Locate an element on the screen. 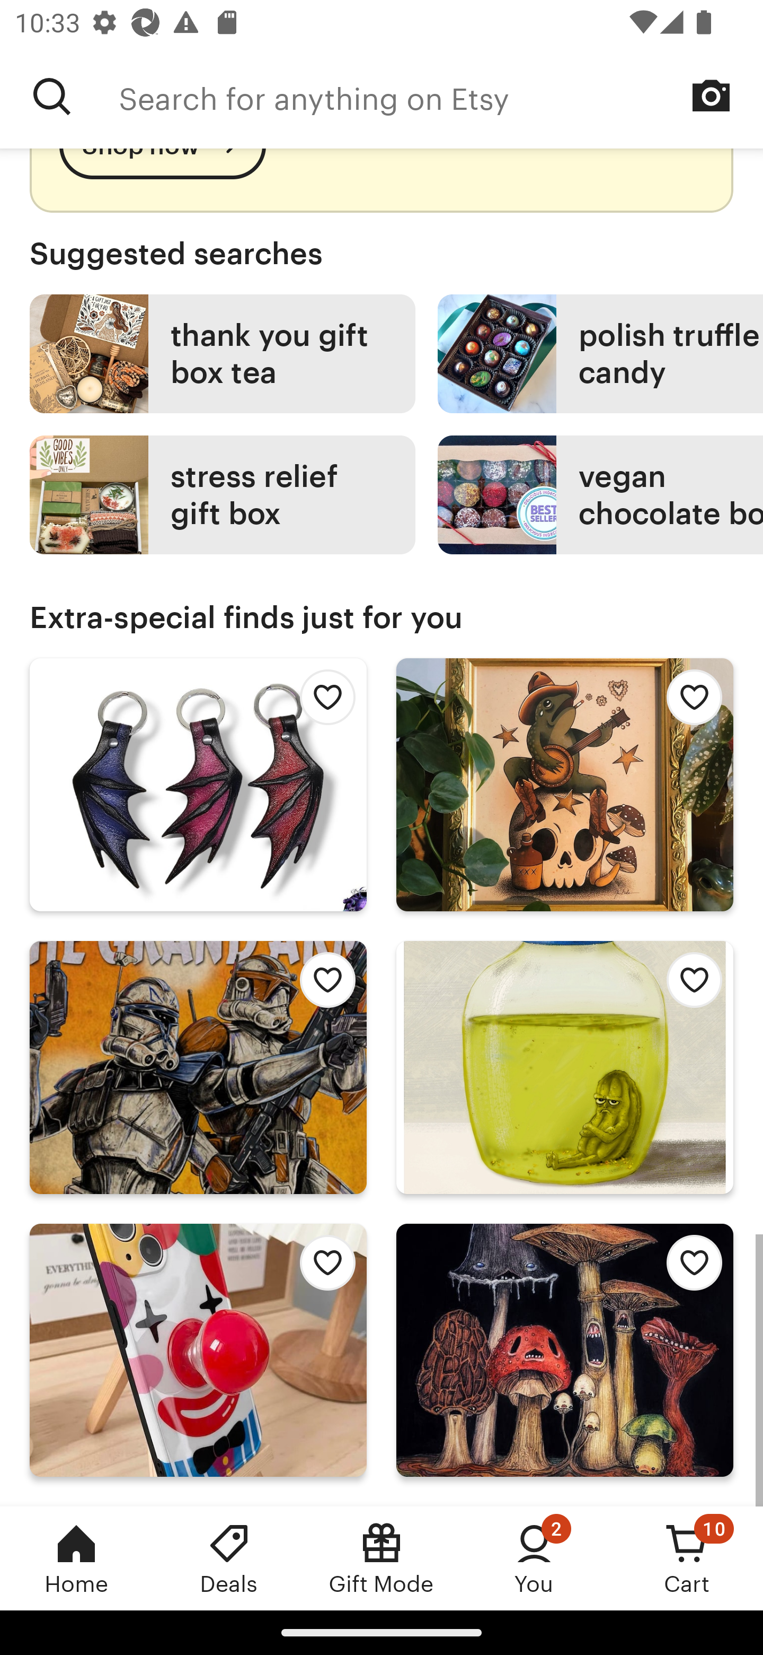  Cart, 10 new notifications Cart is located at coordinates (687, 1558).